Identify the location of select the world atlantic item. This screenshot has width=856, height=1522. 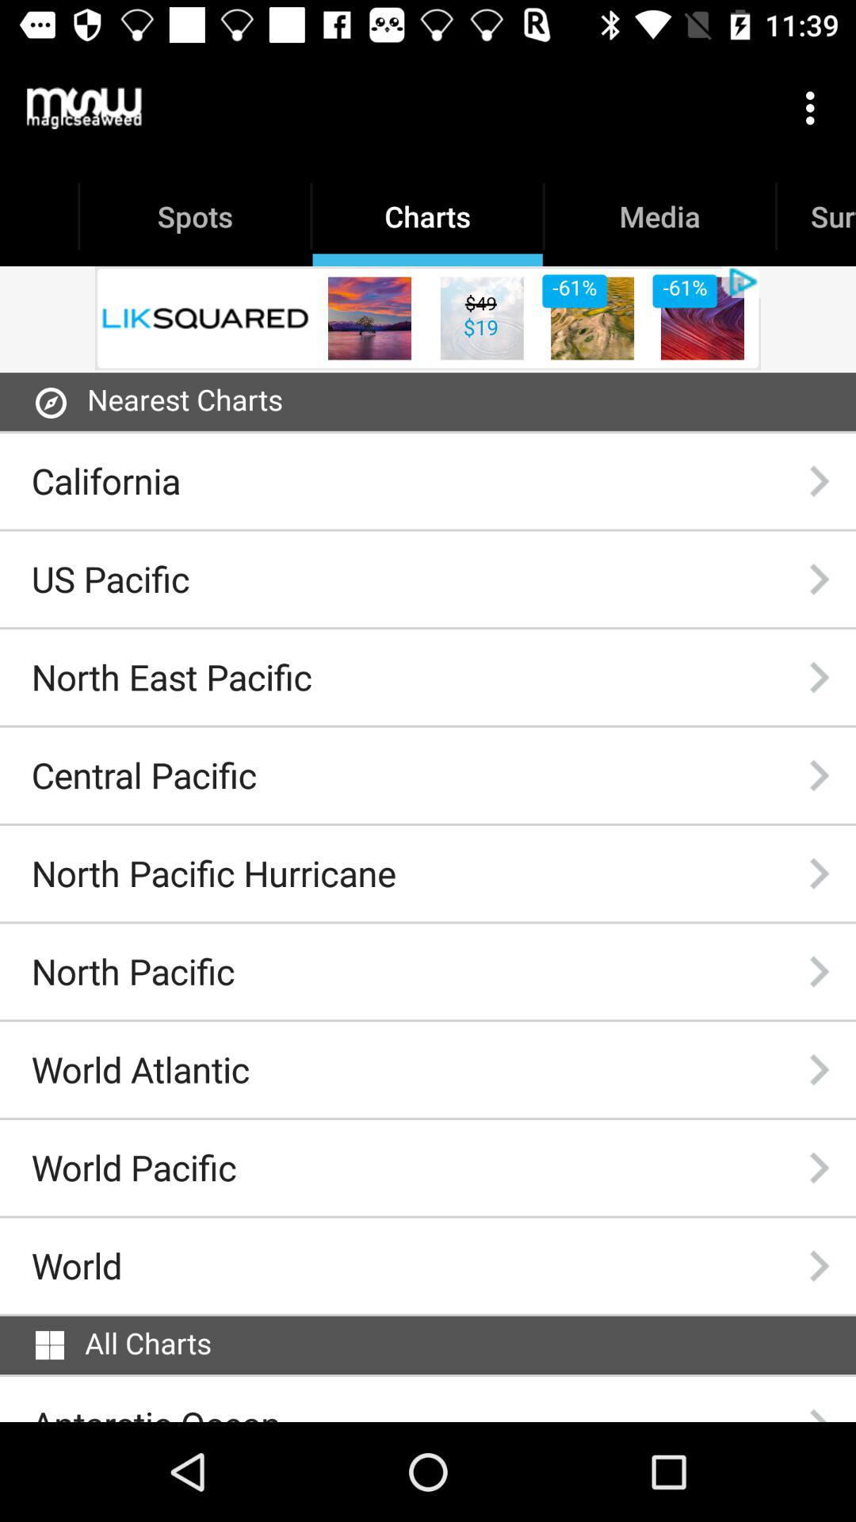
(139, 1069).